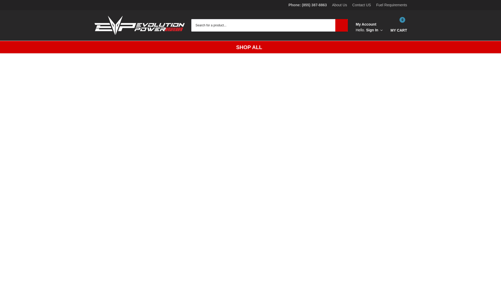  What do you see at coordinates (391, 5) in the screenshot?
I see `Fuel Requirements` at bounding box center [391, 5].